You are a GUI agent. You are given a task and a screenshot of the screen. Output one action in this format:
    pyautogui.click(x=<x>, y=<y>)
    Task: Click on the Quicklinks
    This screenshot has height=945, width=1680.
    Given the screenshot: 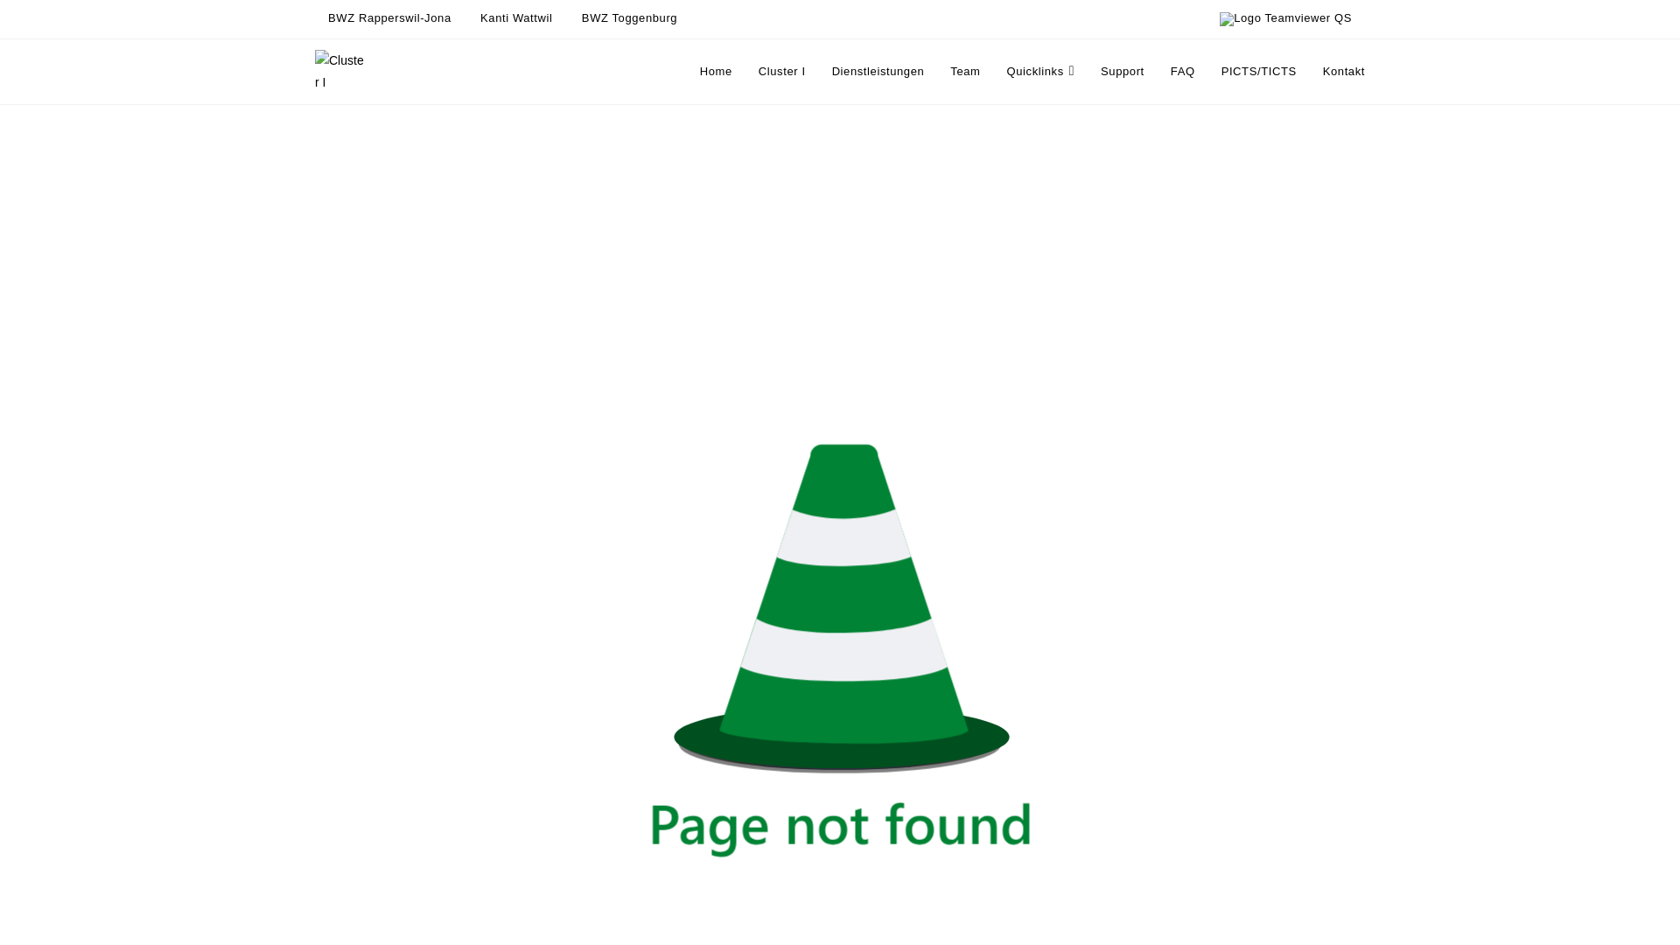 What is the action you would take?
    pyautogui.click(x=1041, y=72)
    